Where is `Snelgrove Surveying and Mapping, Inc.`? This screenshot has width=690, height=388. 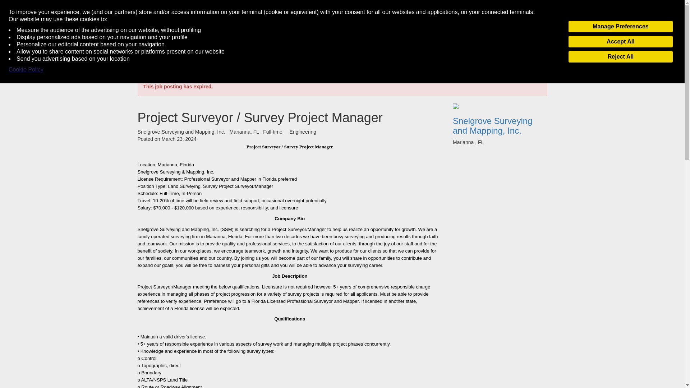 Snelgrove Surveying and Mapping, Inc. is located at coordinates (500, 124).